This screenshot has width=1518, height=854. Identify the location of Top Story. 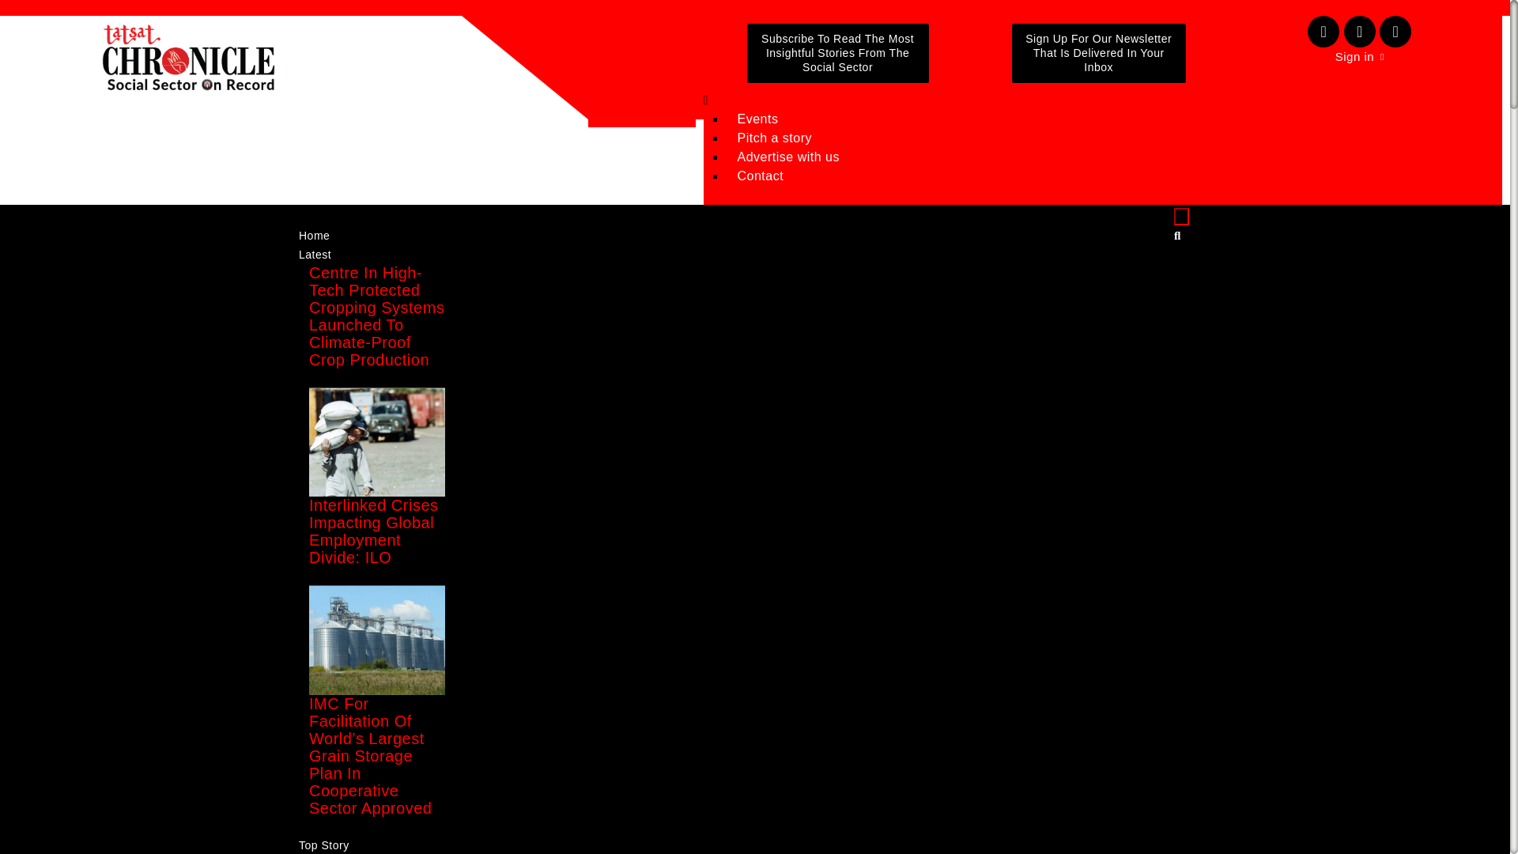
(323, 841).